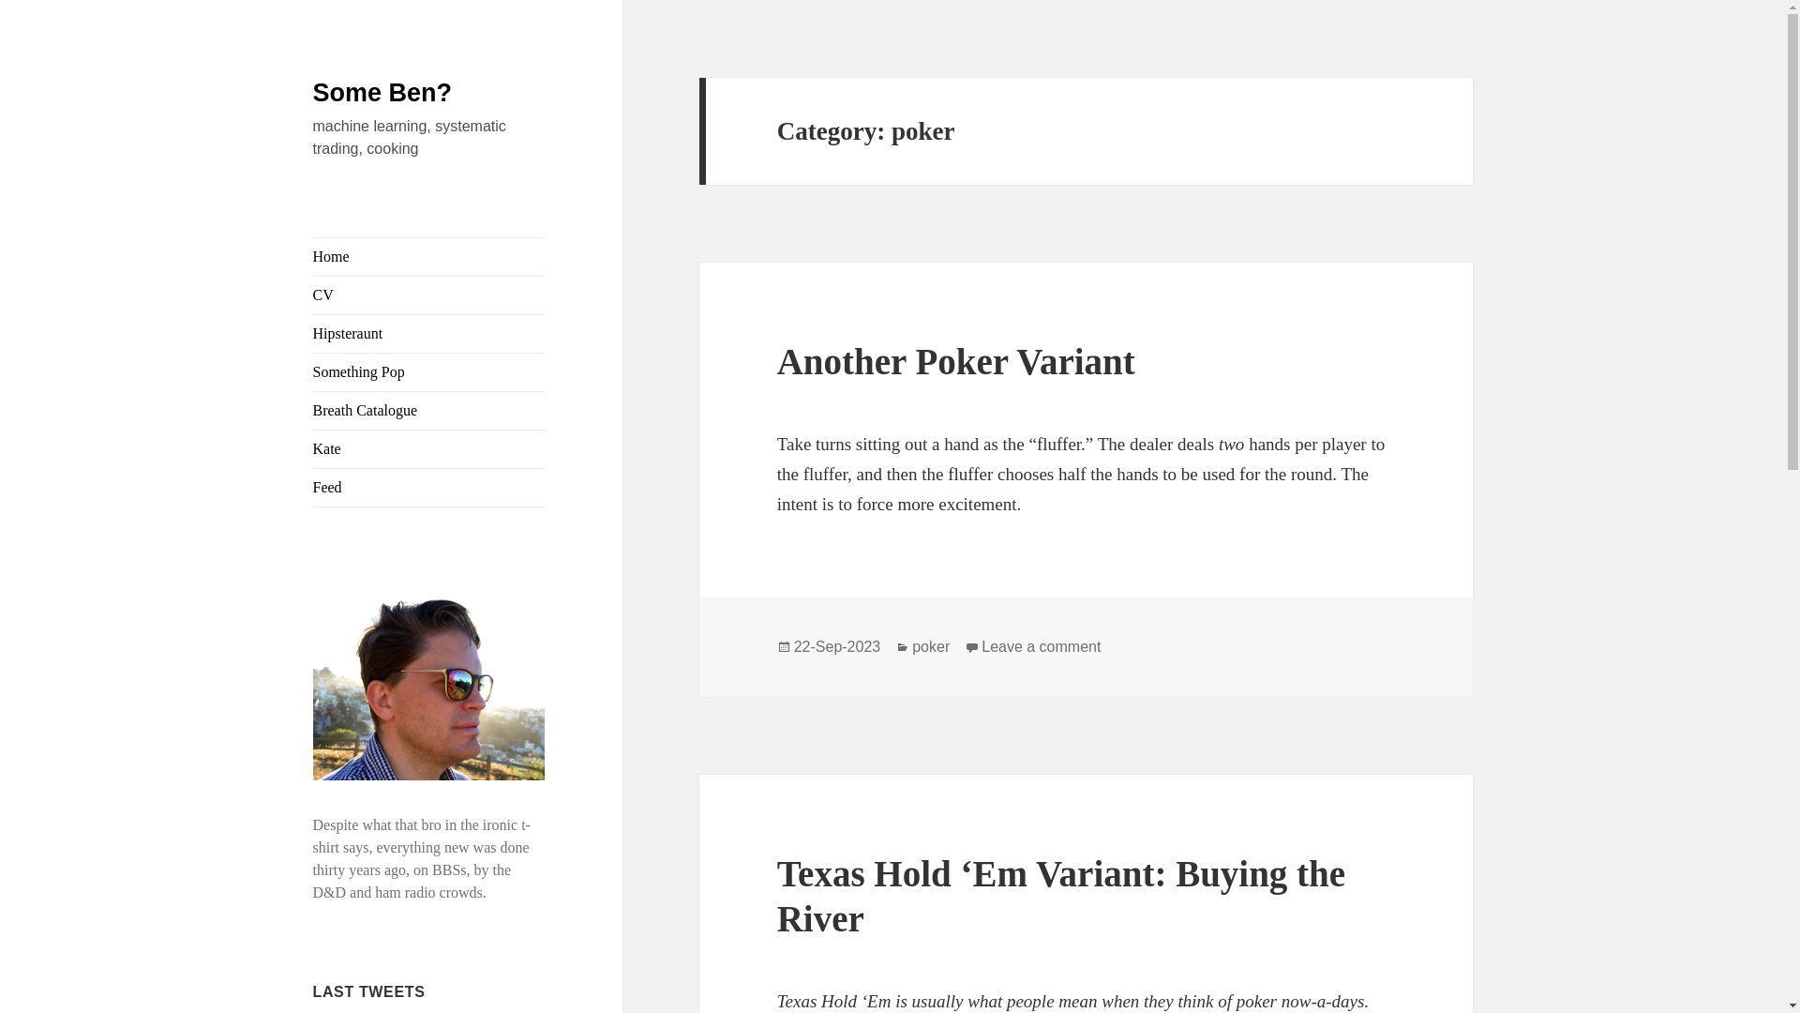 The height and width of the screenshot is (1013, 1800). Describe the element at coordinates (429, 410) in the screenshot. I see `Breath Catalogue` at that location.